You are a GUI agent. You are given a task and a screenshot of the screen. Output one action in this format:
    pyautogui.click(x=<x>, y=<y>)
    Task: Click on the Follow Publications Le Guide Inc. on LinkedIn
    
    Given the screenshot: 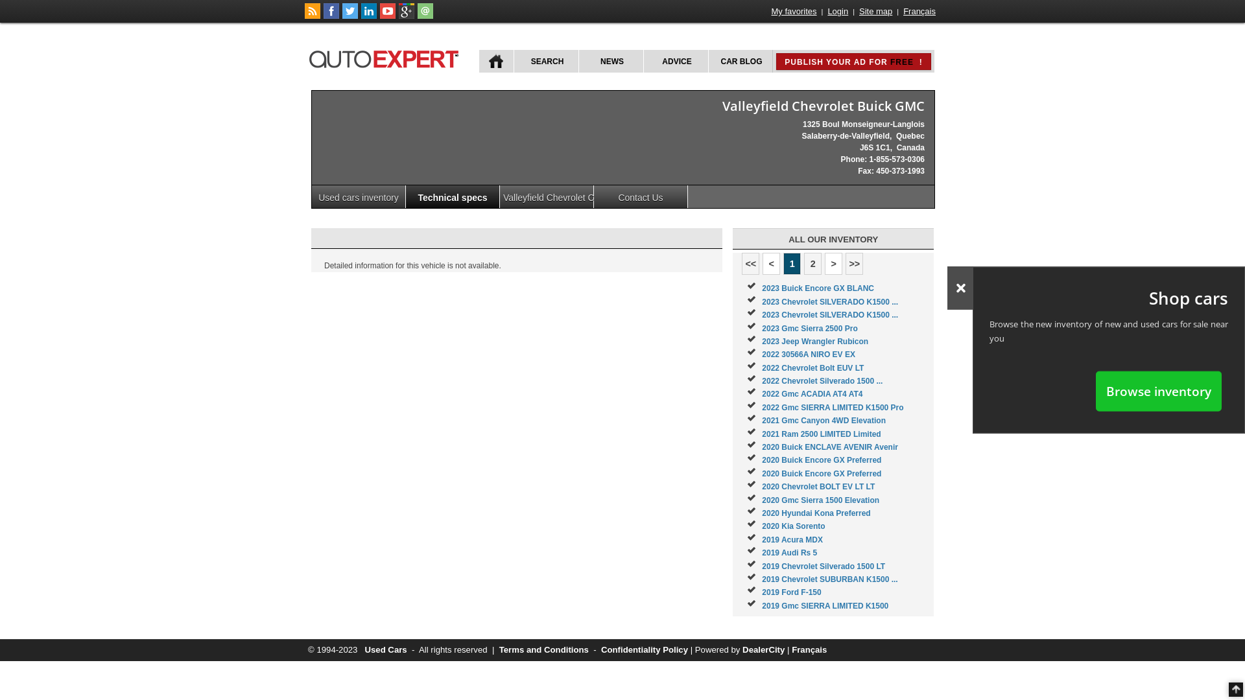 What is the action you would take?
    pyautogui.click(x=369, y=16)
    